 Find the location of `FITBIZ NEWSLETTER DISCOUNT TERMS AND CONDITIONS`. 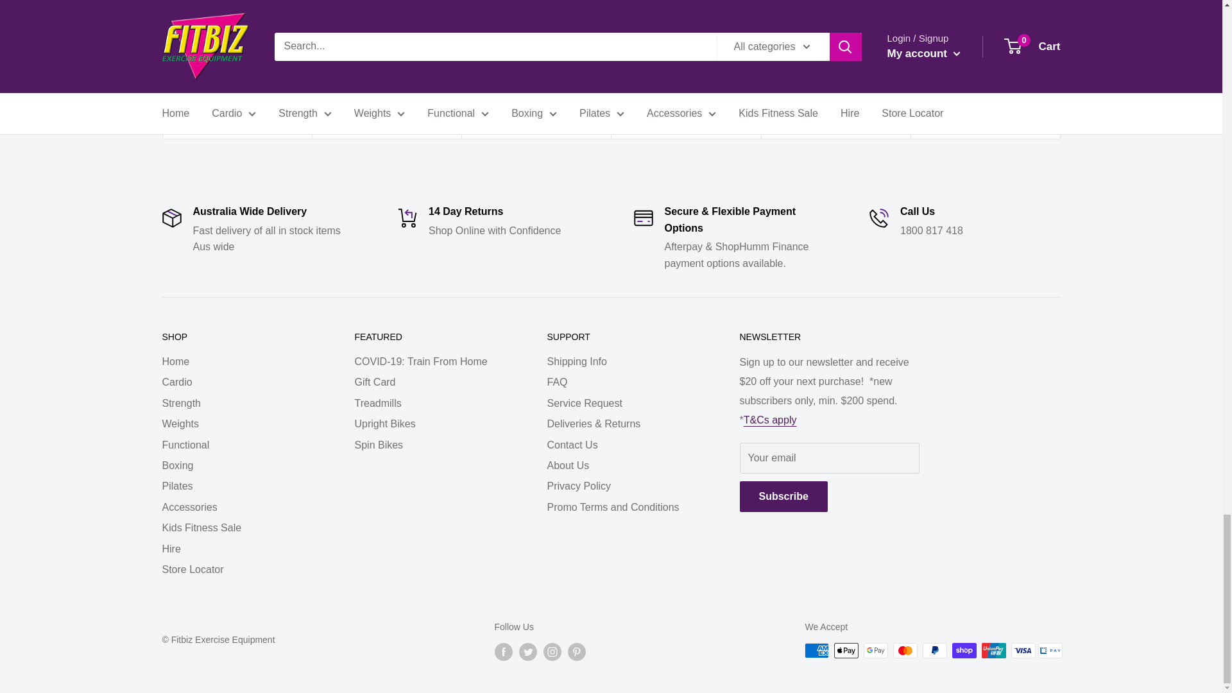

FITBIZ NEWSLETTER DISCOUNT TERMS AND CONDITIONS is located at coordinates (770, 420).